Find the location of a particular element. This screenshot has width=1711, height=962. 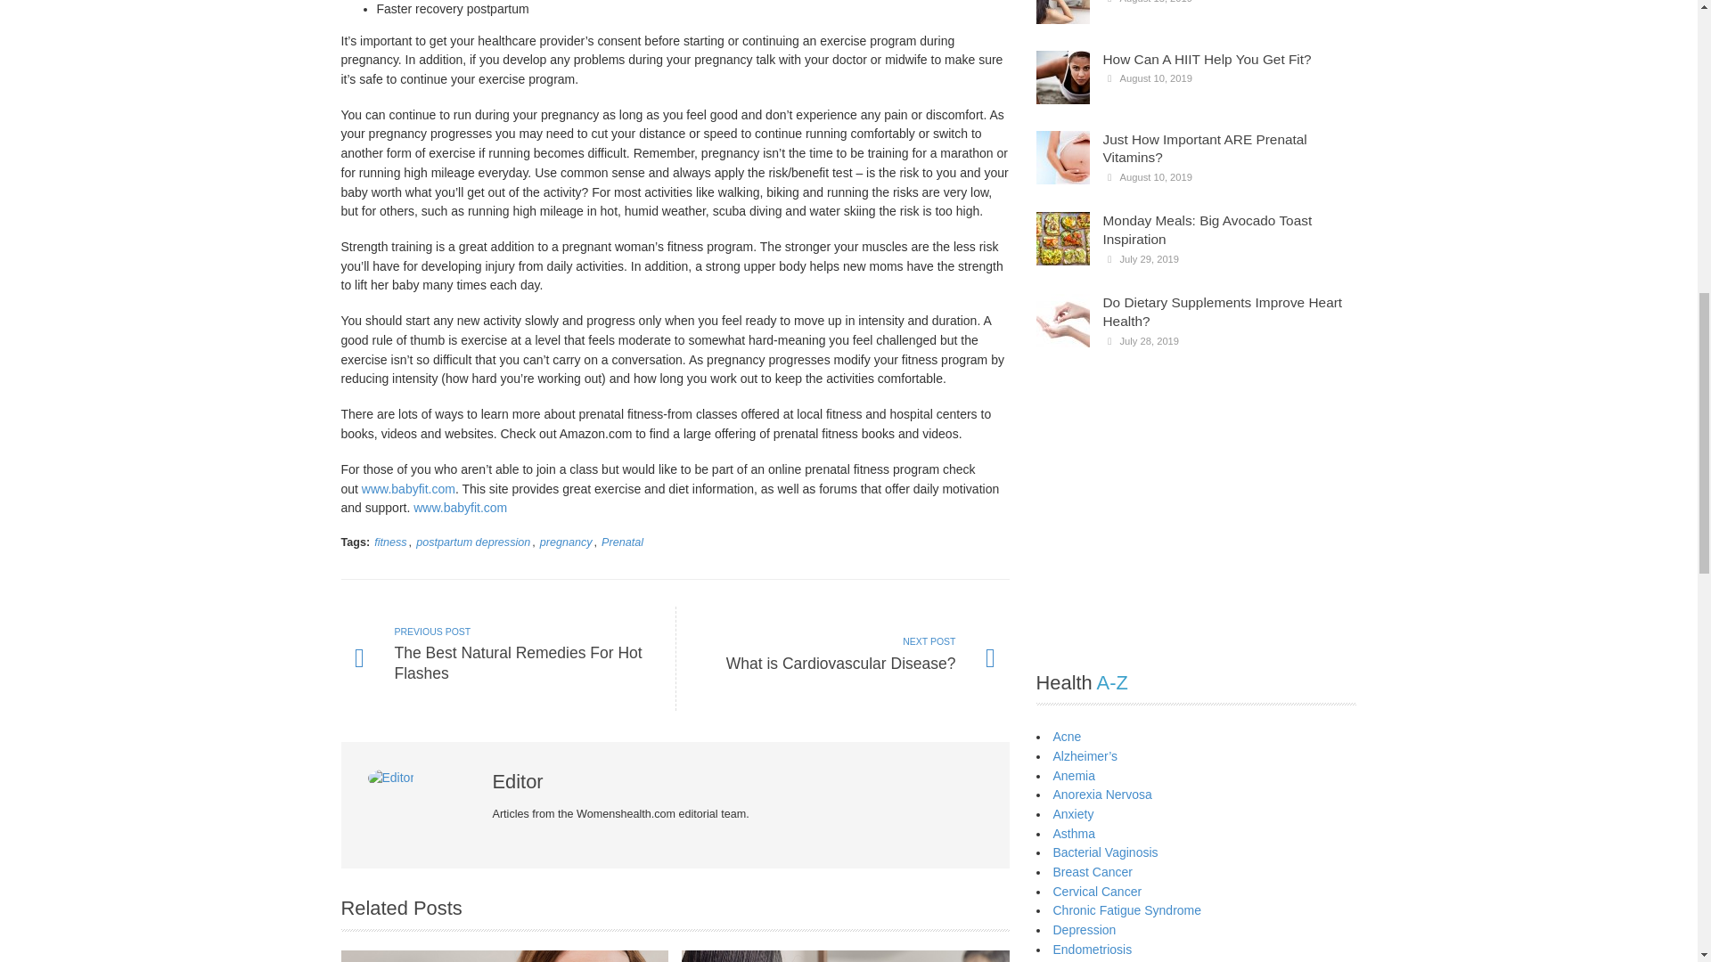

Prenatal is located at coordinates (842, 659).